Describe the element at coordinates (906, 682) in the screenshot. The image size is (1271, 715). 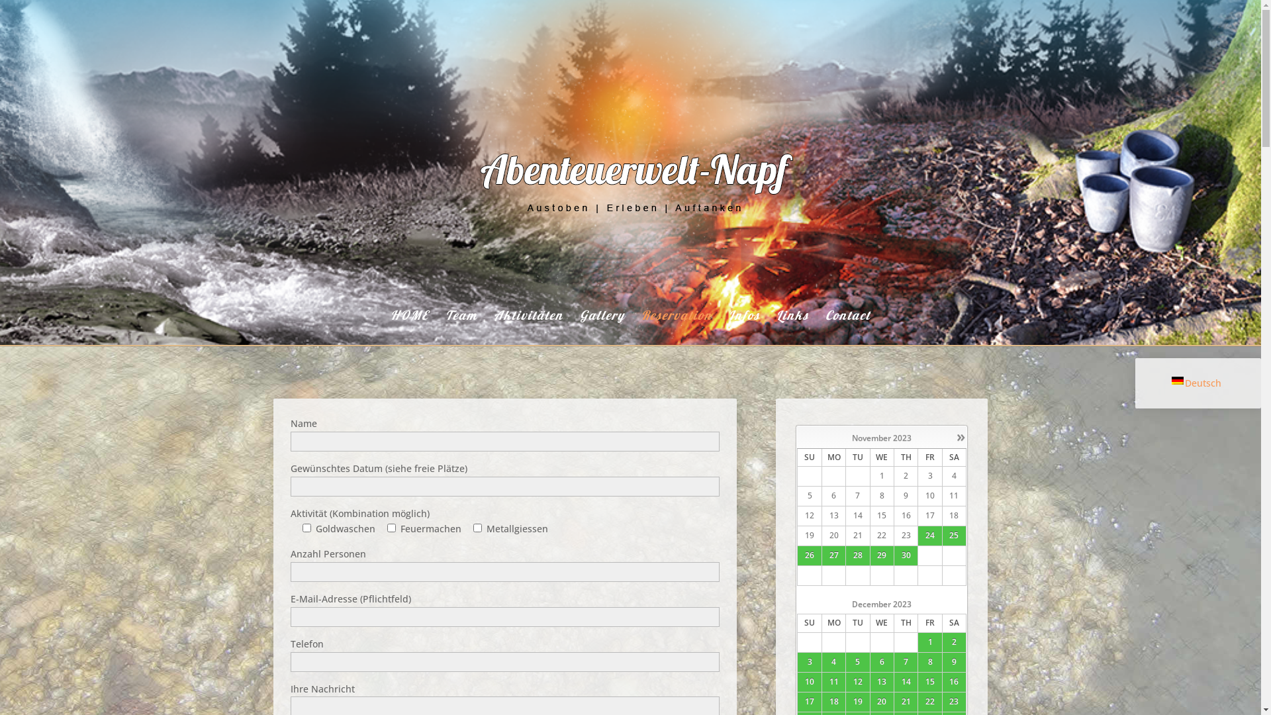
I see `14` at that location.